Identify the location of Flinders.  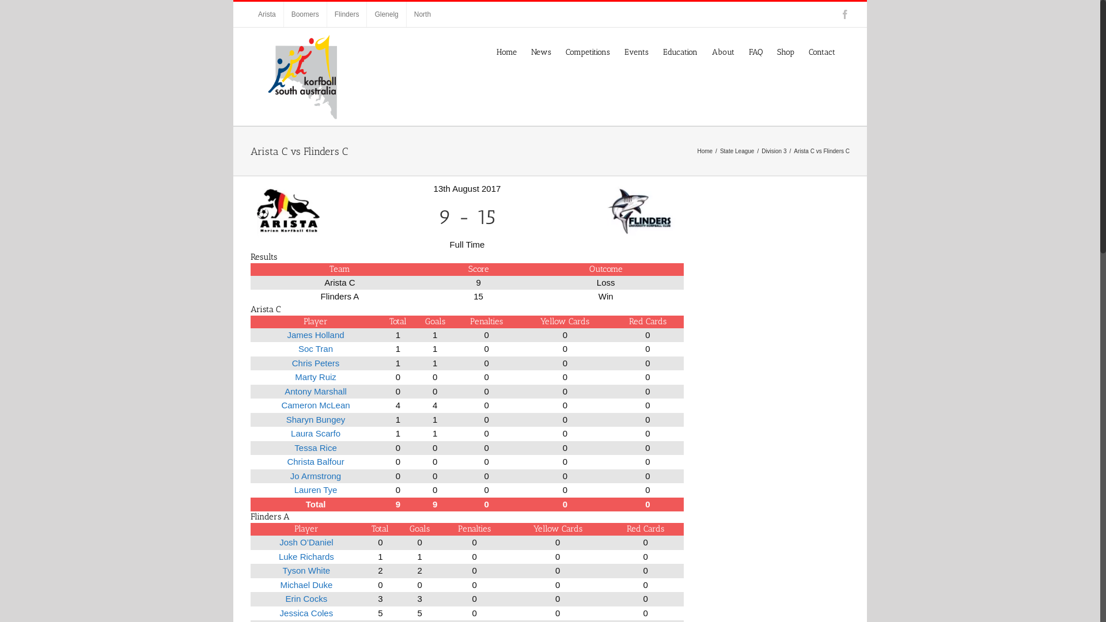
(347, 14).